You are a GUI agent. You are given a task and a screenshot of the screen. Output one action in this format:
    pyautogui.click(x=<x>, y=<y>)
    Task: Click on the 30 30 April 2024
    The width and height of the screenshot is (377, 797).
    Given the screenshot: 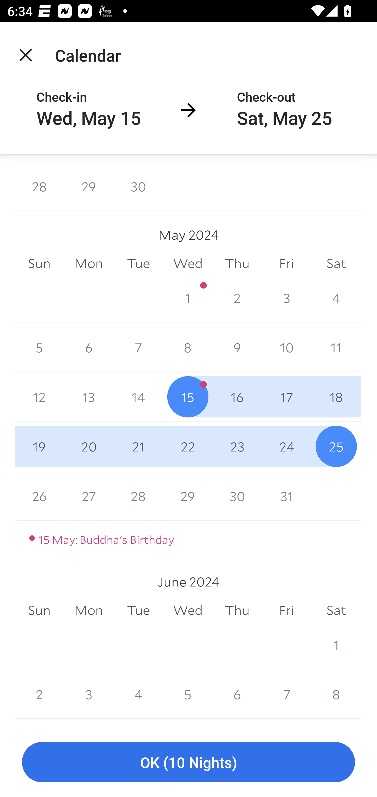 What is the action you would take?
    pyautogui.click(x=138, y=186)
    